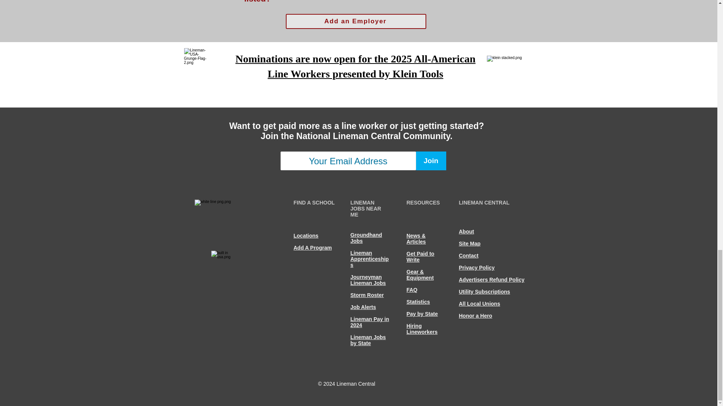 Image resolution: width=723 pixels, height=406 pixels. Describe the element at coordinates (313, 248) in the screenshot. I see `Add A Program` at that location.